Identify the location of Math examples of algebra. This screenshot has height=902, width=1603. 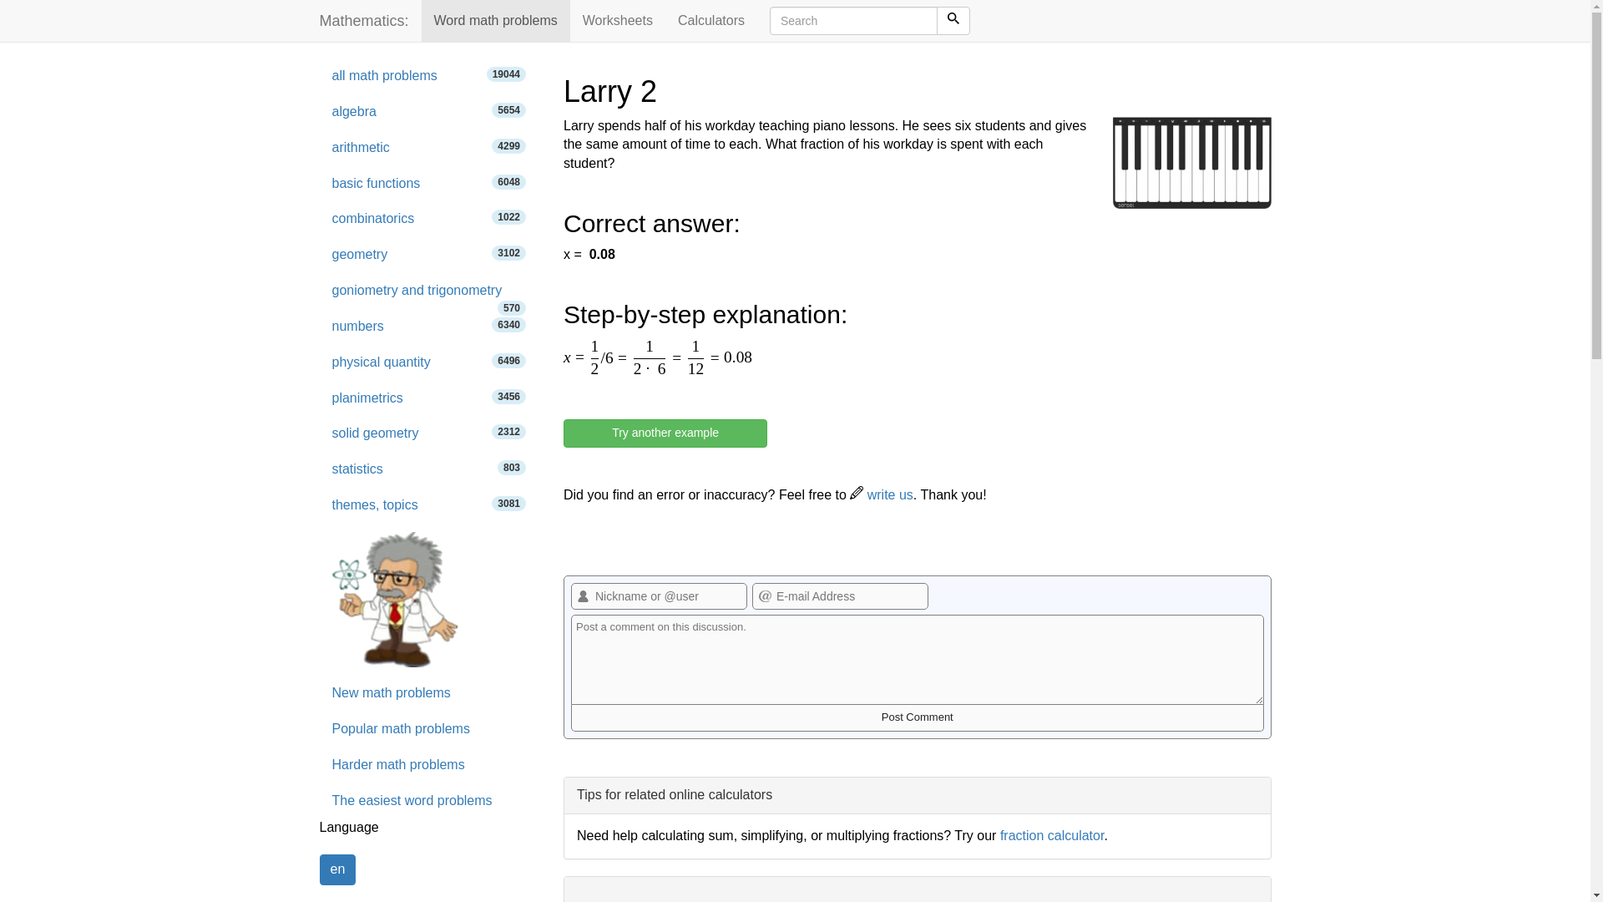
(429, 693).